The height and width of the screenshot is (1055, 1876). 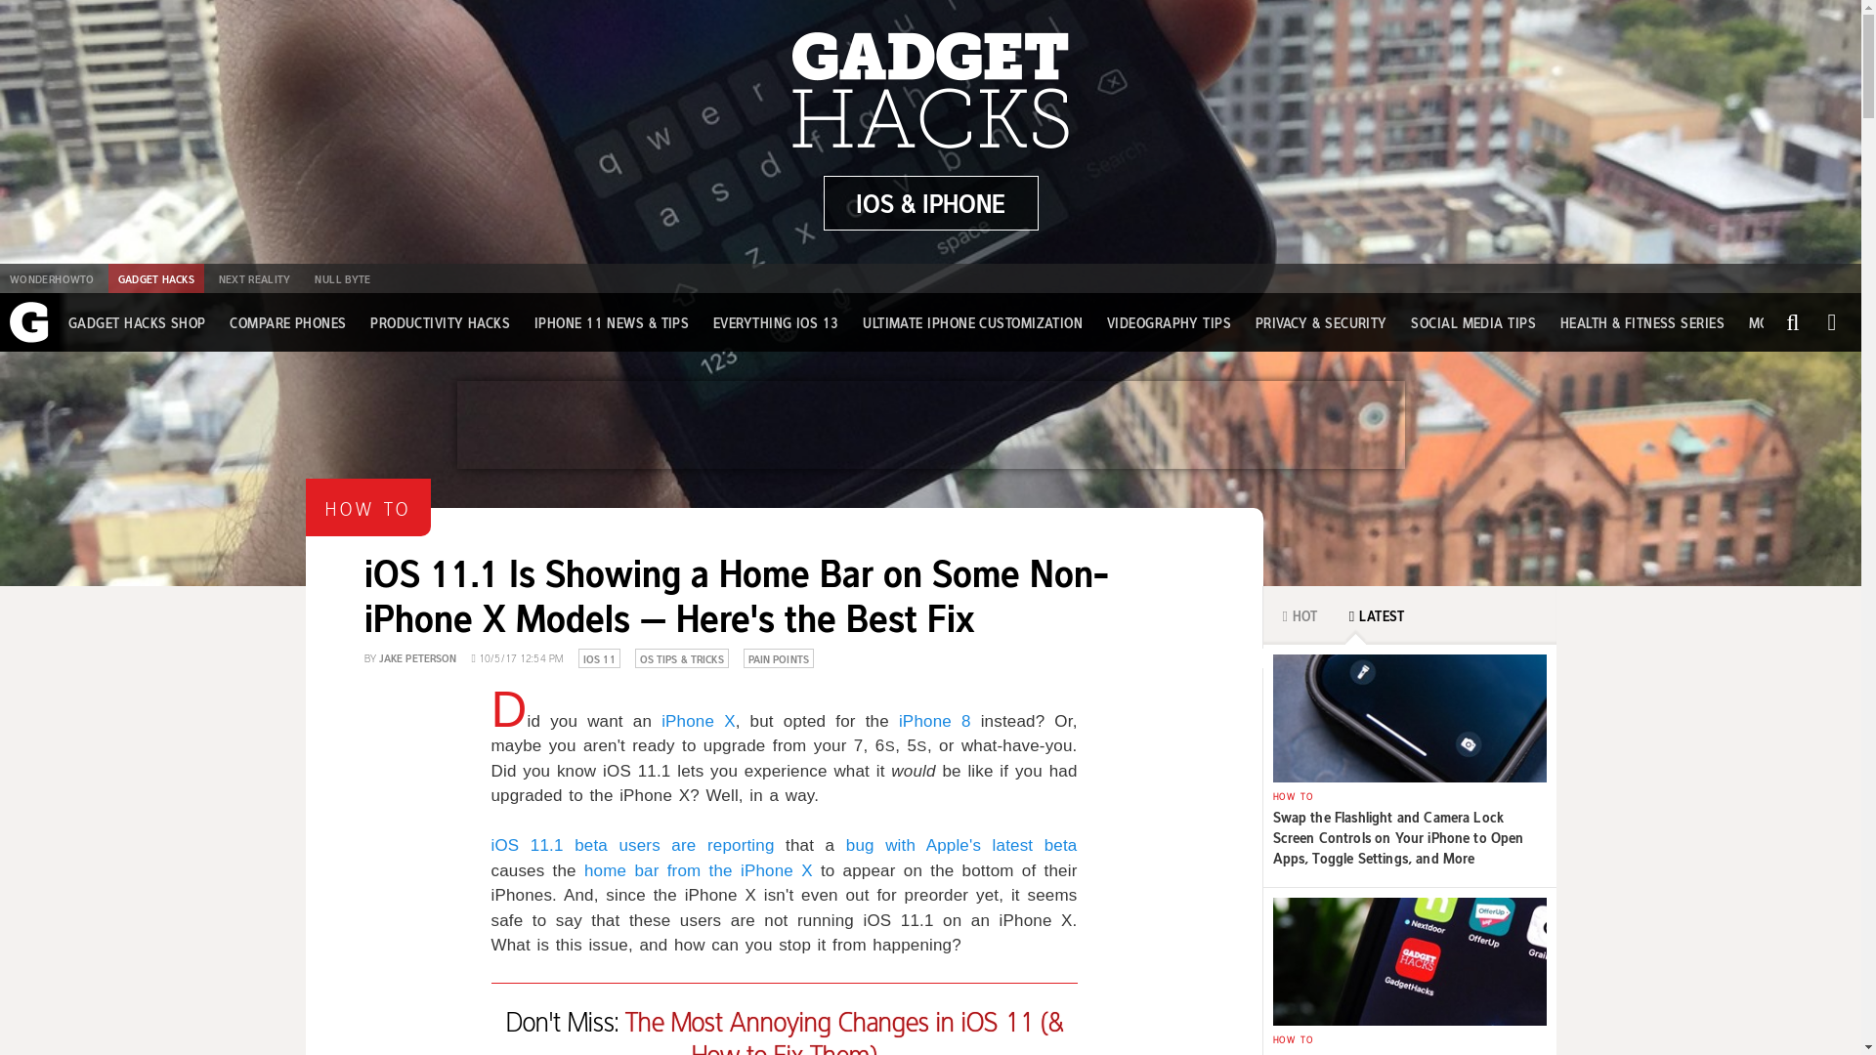 What do you see at coordinates (287, 322) in the screenshot?
I see `COMPARE PHONES` at bounding box center [287, 322].